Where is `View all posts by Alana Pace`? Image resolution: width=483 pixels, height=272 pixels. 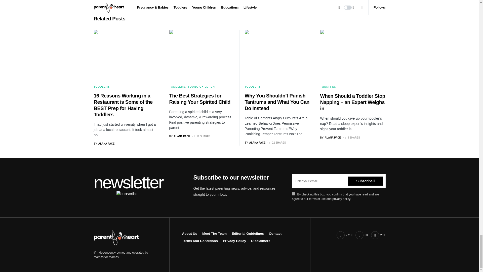 View all posts by Alana Pace is located at coordinates (179, 136).